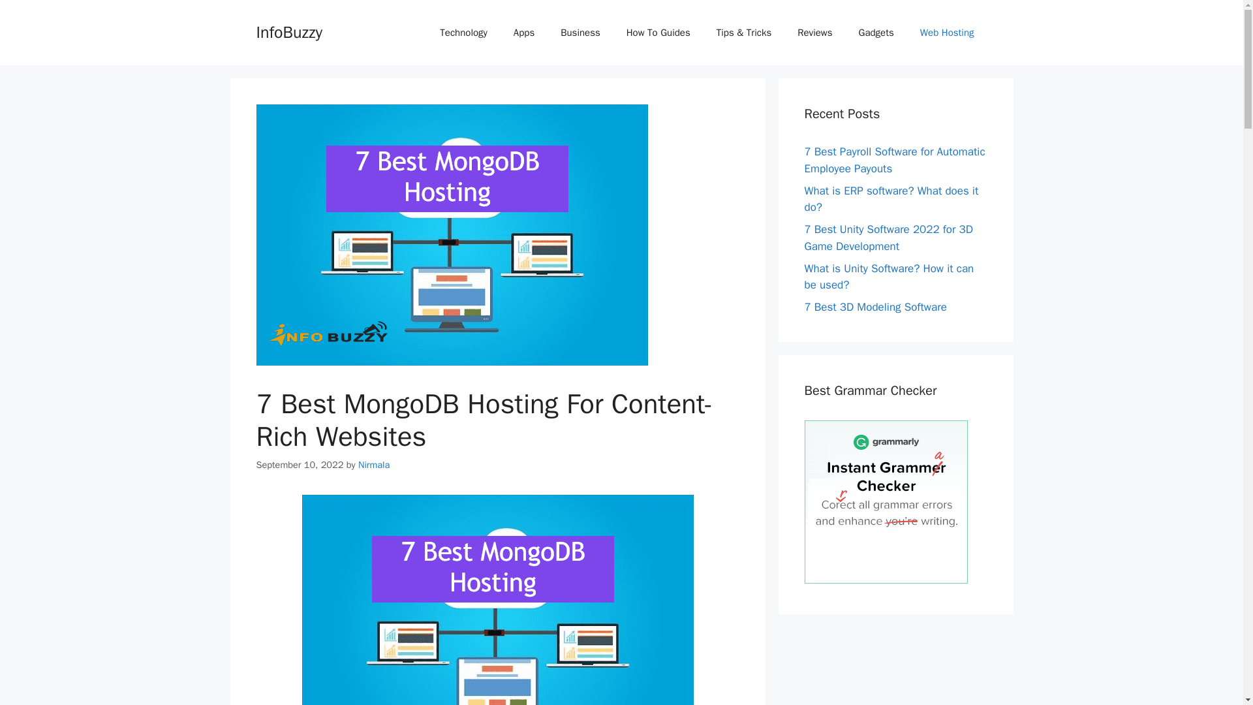  What do you see at coordinates (888, 238) in the screenshot?
I see `7 Best Unity Software 2022 for 3D Game Development` at bounding box center [888, 238].